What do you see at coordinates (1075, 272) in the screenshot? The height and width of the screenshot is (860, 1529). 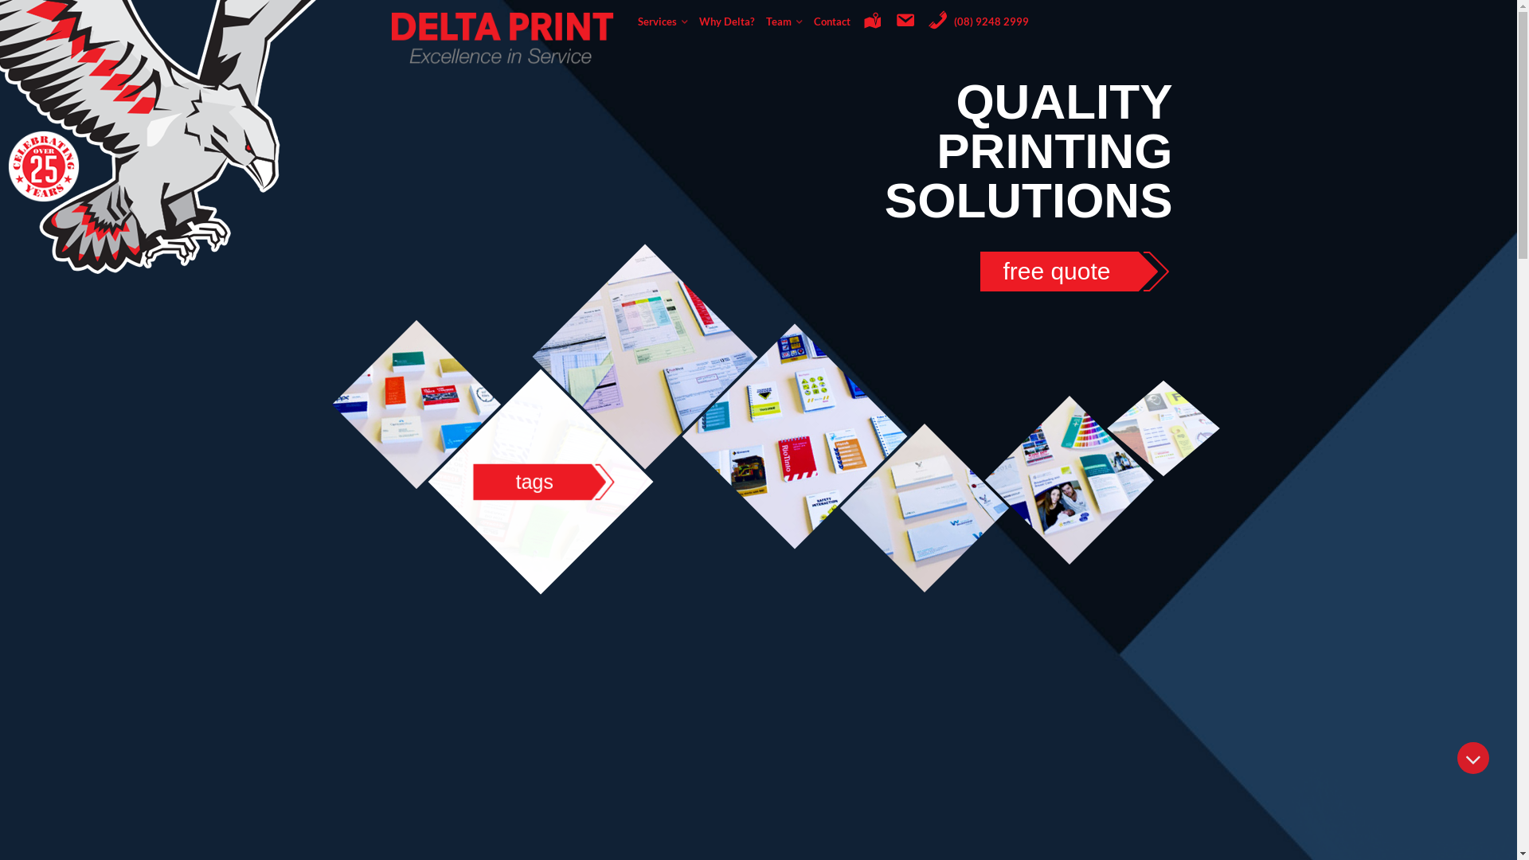 I see `free quote` at bounding box center [1075, 272].